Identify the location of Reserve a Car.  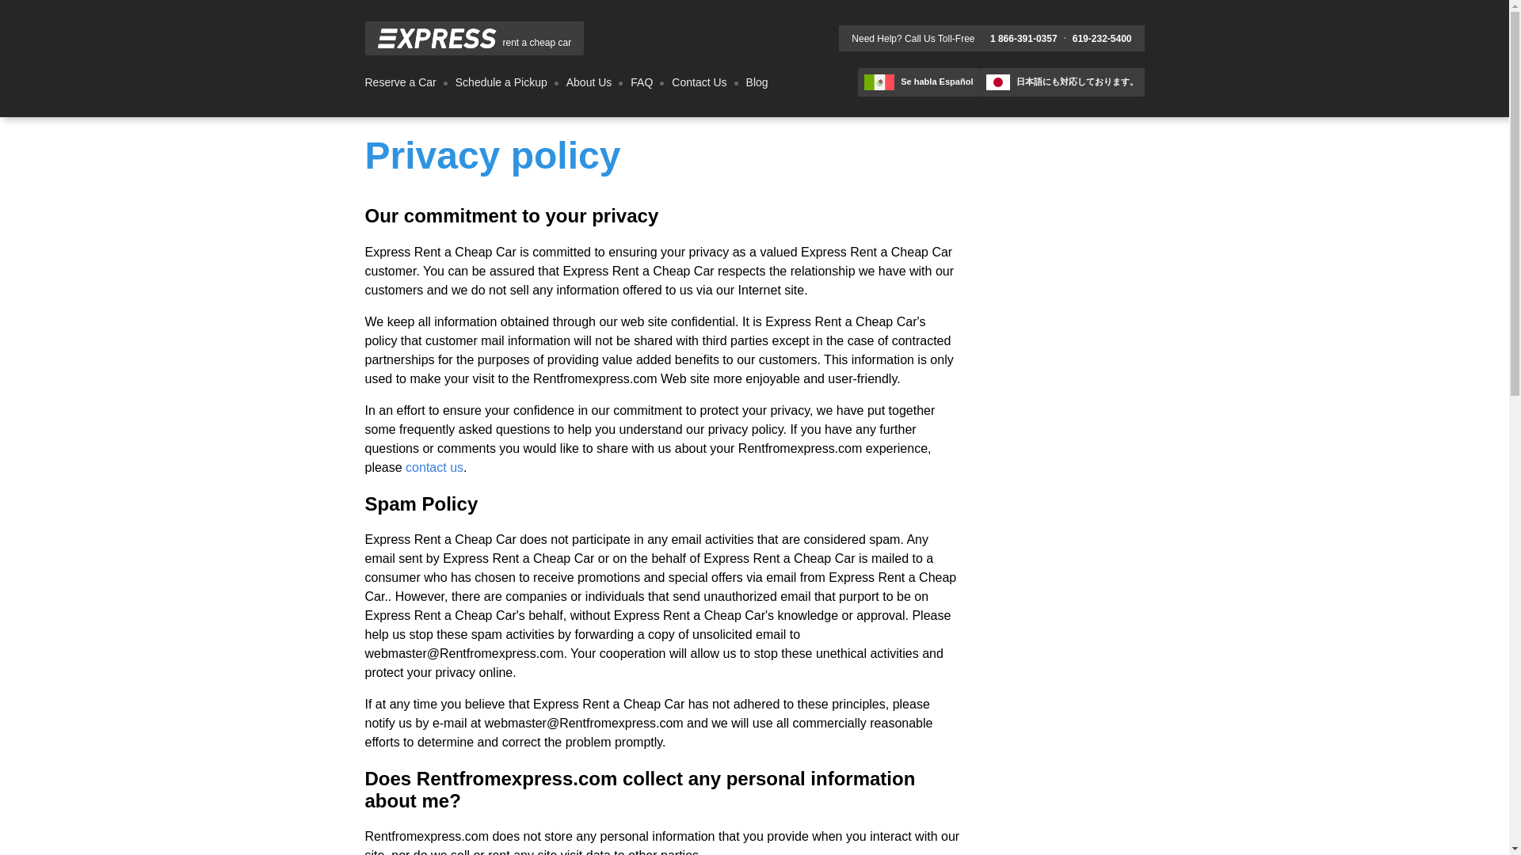
(399, 82).